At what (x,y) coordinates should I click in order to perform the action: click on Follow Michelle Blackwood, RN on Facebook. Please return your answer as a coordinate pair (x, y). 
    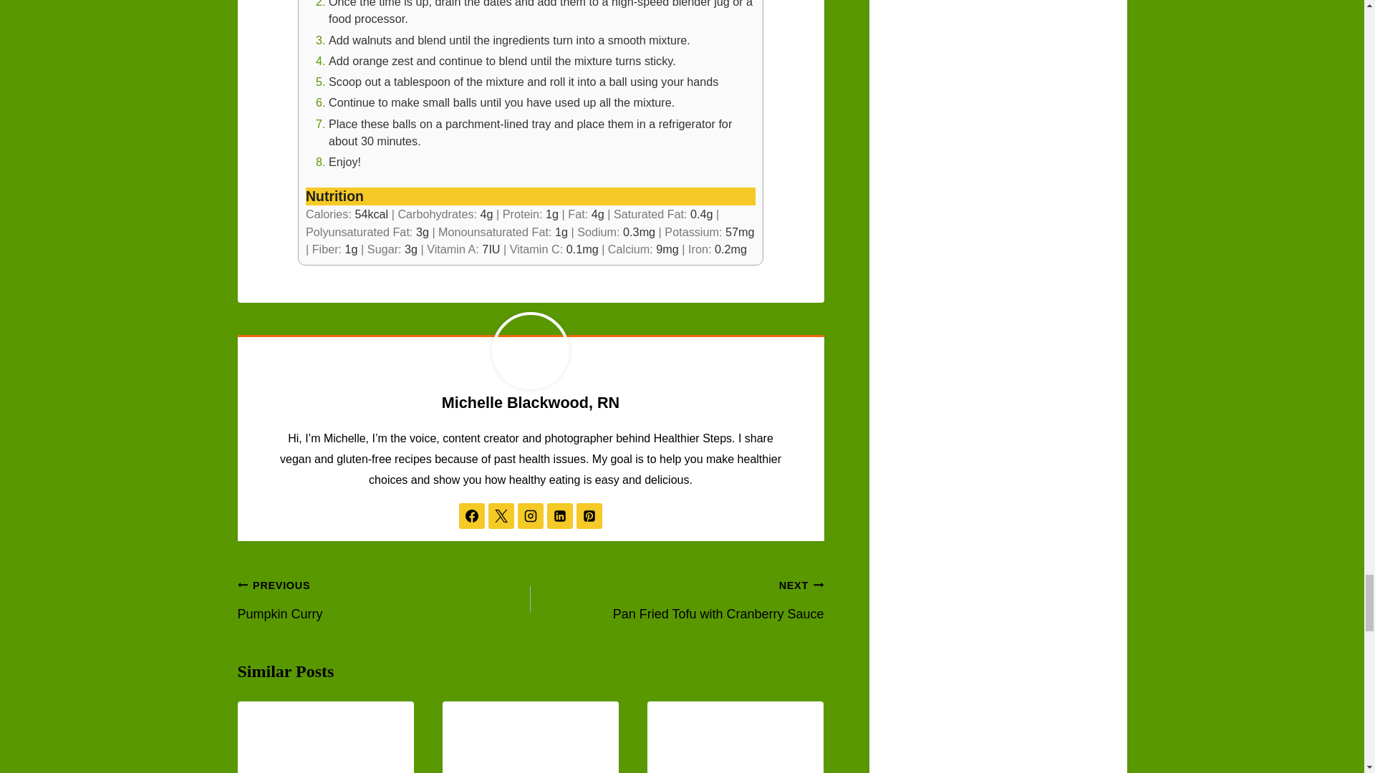
    Looking at the image, I should click on (472, 515).